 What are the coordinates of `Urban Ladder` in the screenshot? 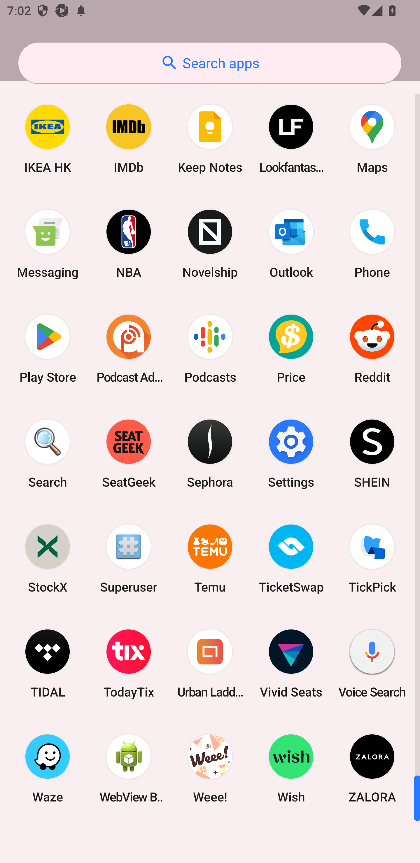 It's located at (210, 664).